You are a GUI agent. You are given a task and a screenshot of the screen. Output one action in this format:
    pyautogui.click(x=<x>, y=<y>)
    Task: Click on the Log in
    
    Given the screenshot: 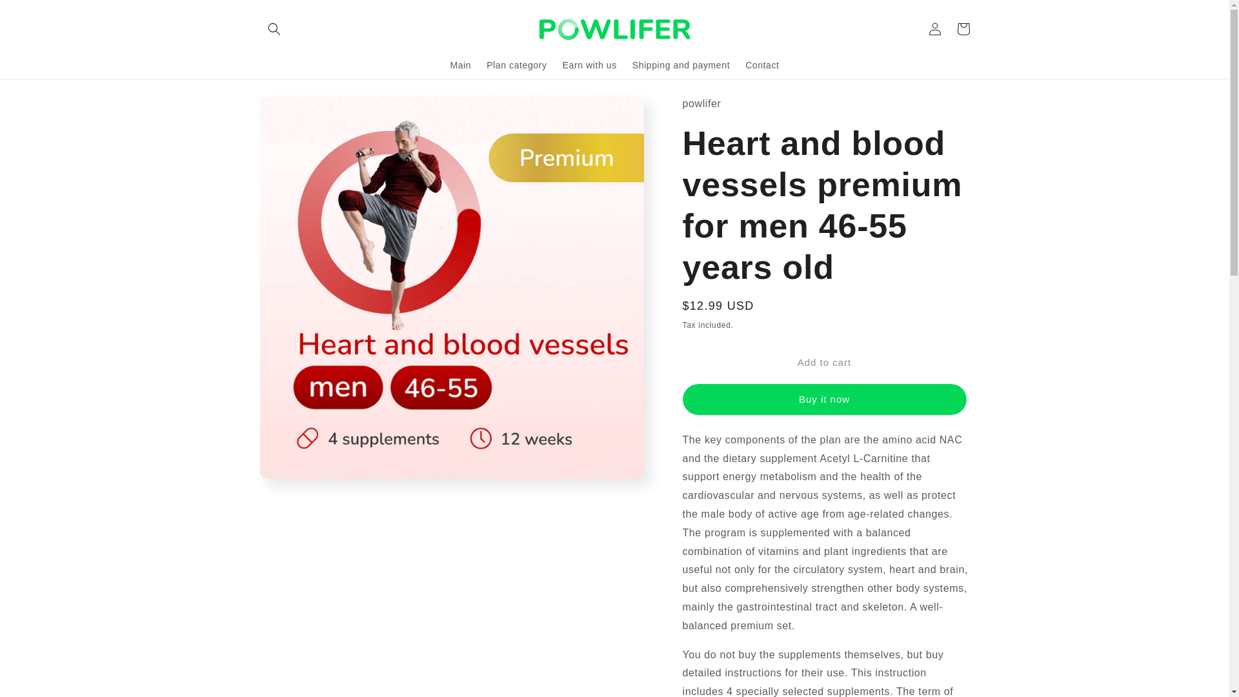 What is the action you would take?
    pyautogui.click(x=934, y=28)
    